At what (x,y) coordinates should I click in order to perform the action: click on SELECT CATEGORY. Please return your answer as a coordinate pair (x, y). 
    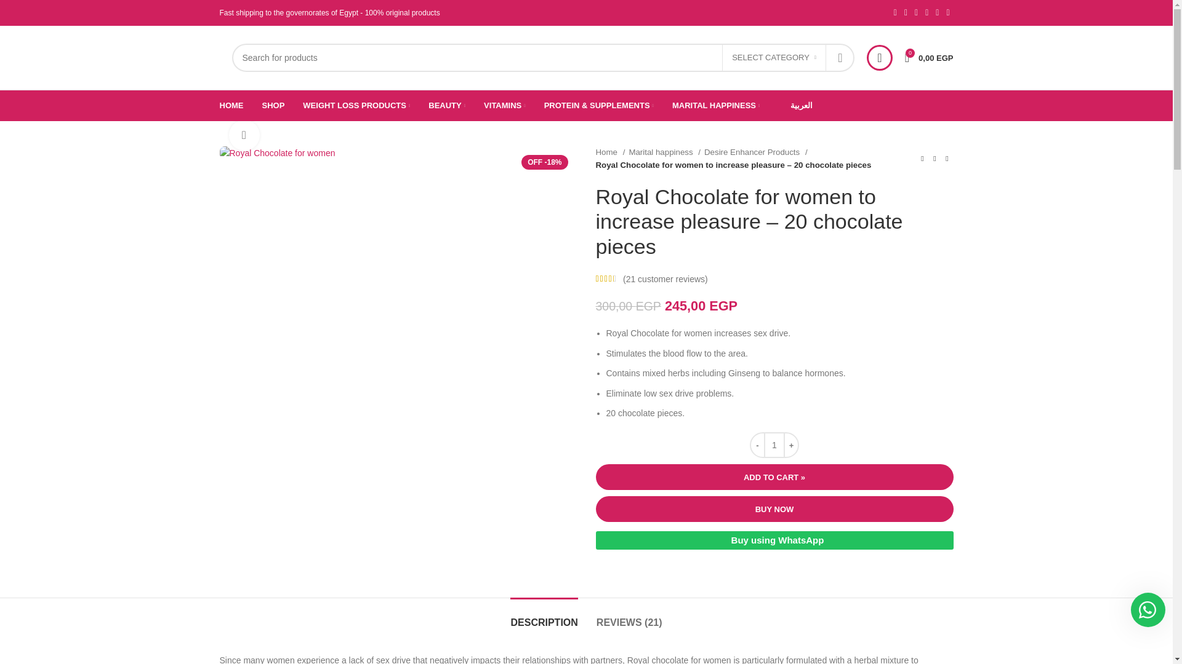
    Looking at the image, I should click on (774, 58).